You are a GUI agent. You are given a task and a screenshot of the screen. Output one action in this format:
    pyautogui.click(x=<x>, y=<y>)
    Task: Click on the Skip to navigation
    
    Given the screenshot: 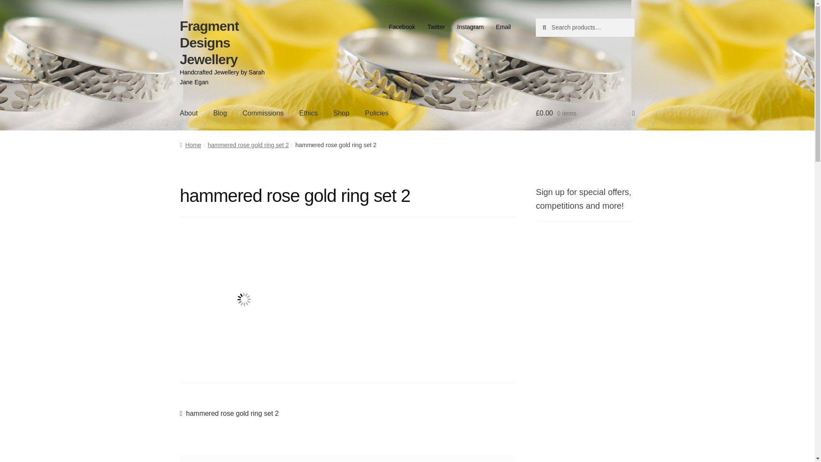 What is the action you would take?
    pyautogui.click(x=309, y=113)
    